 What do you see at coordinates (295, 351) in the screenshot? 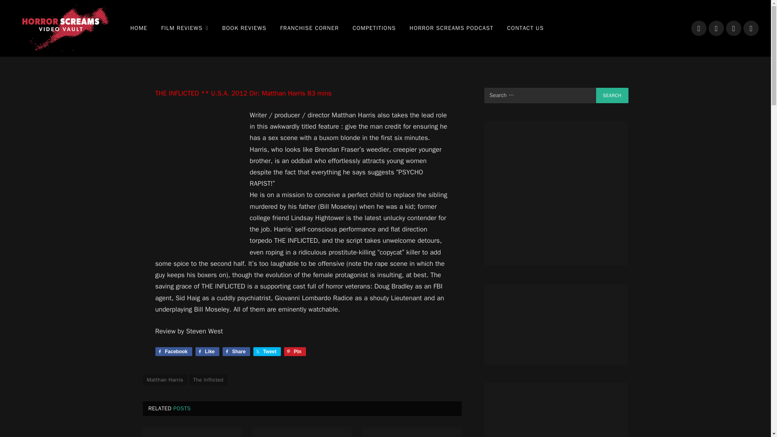
I see `Pin` at bounding box center [295, 351].